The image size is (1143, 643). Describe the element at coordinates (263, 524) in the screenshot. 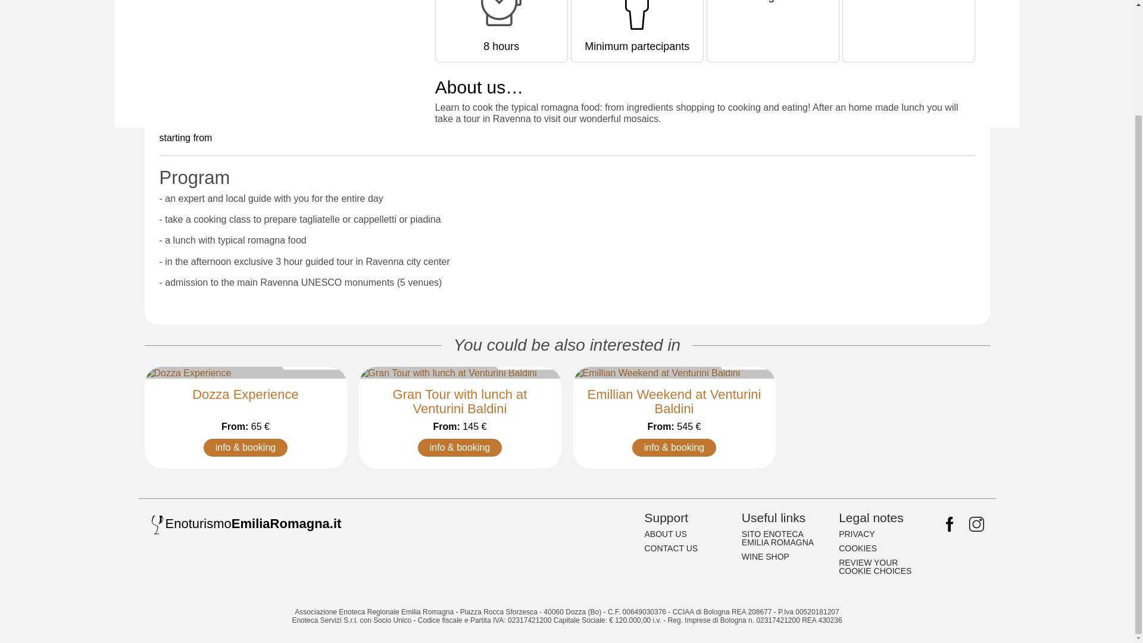

I see `EnoturismoEmiliaRomagna.it` at that location.